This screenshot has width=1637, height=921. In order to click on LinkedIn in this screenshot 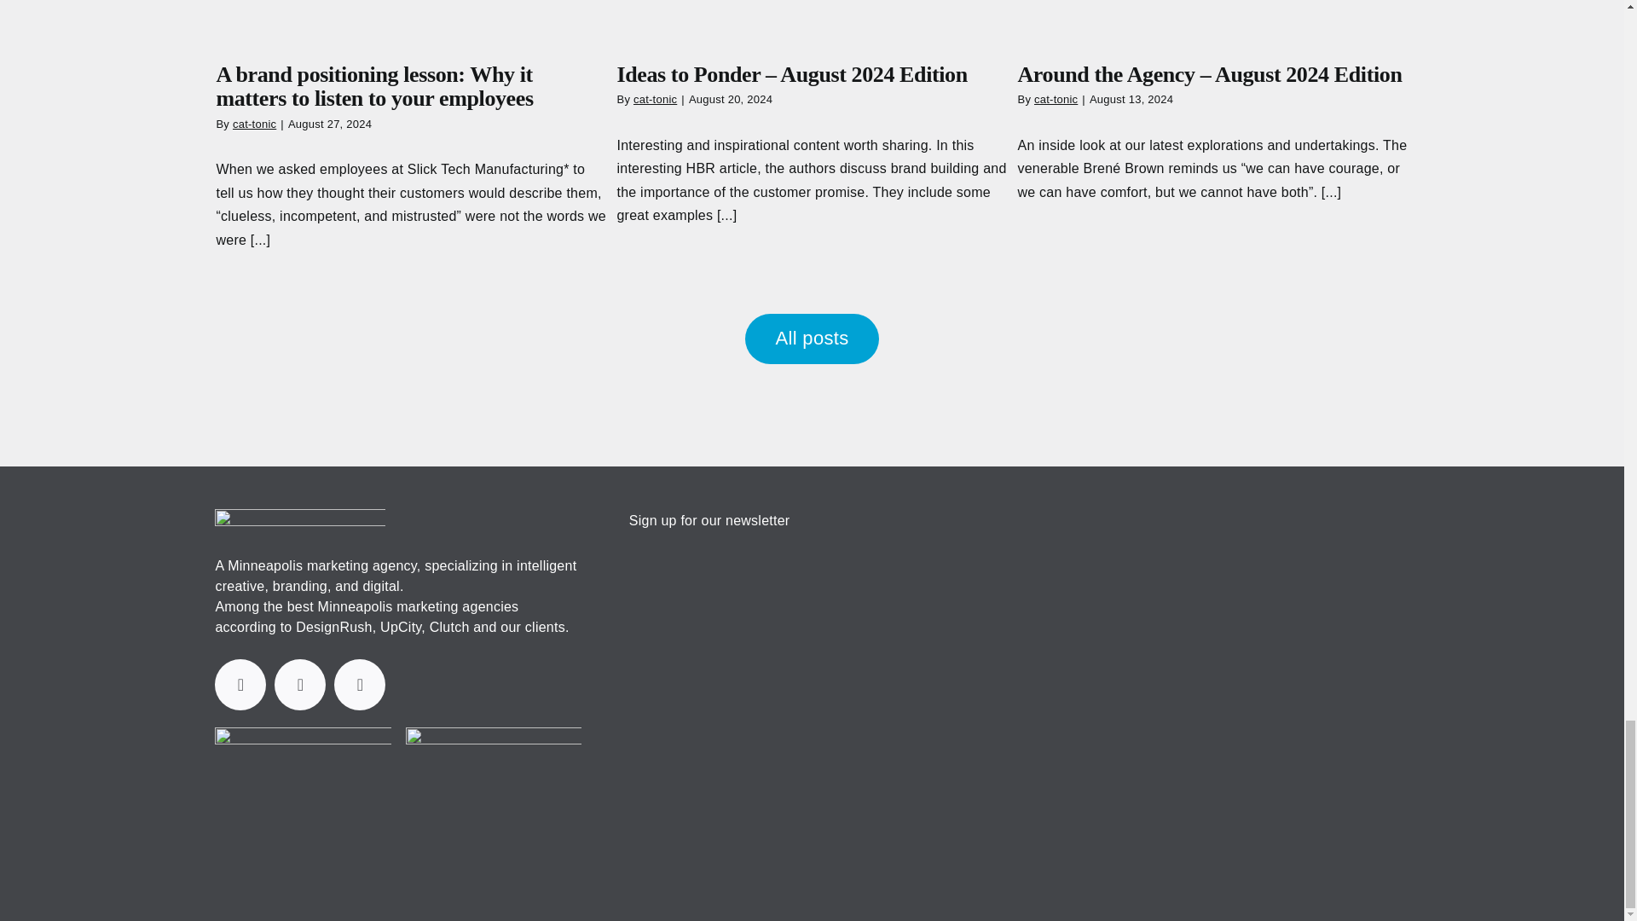, I will do `click(240, 684)`.